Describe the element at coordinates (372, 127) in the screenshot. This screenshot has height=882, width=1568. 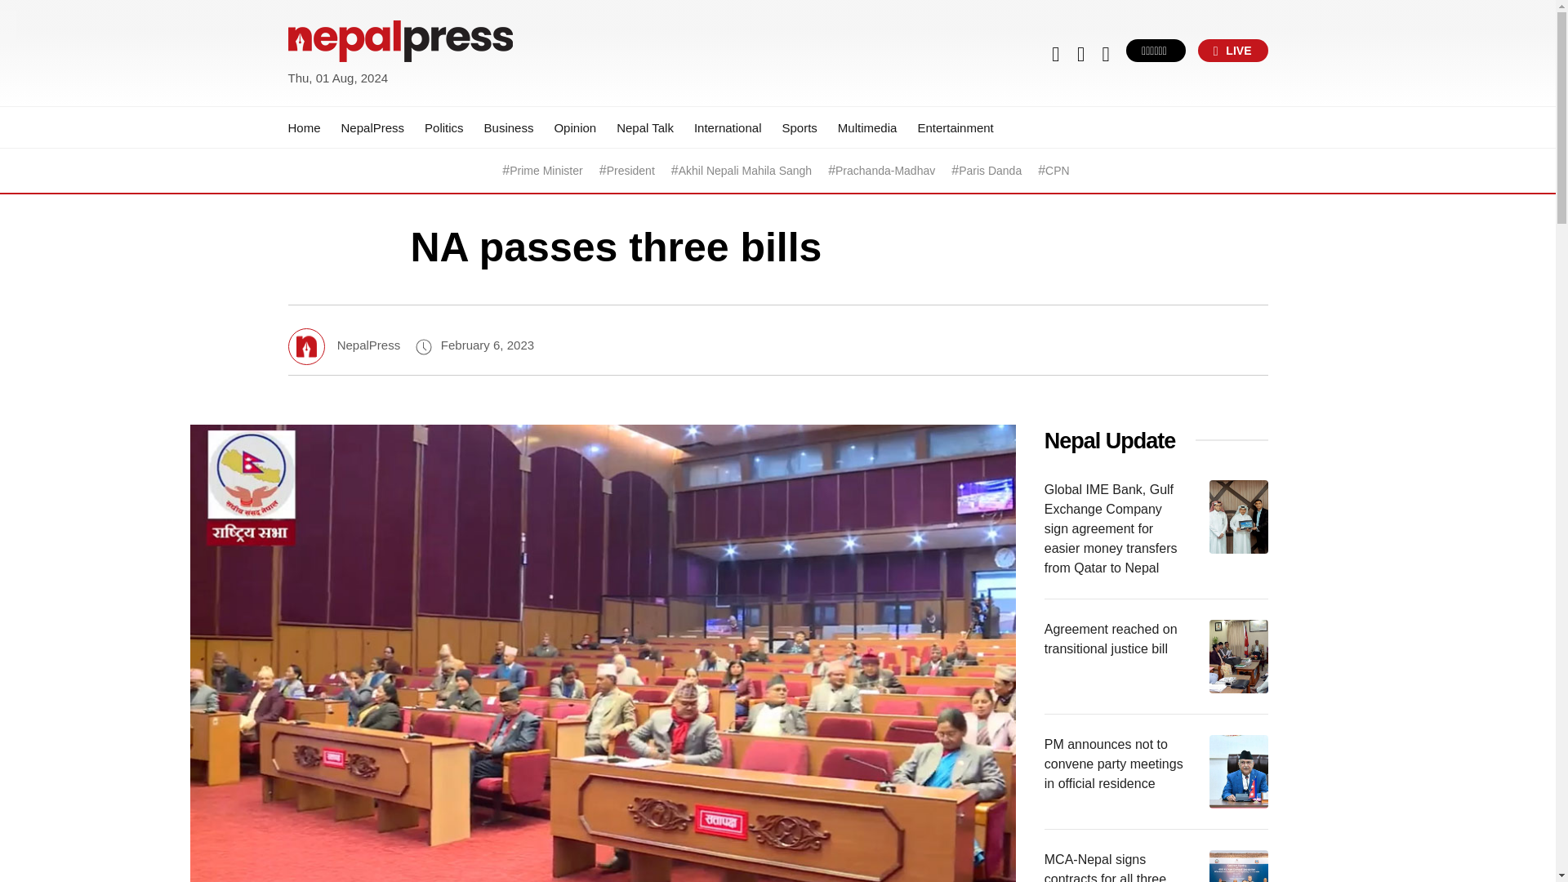
I see `NepalPress` at that location.